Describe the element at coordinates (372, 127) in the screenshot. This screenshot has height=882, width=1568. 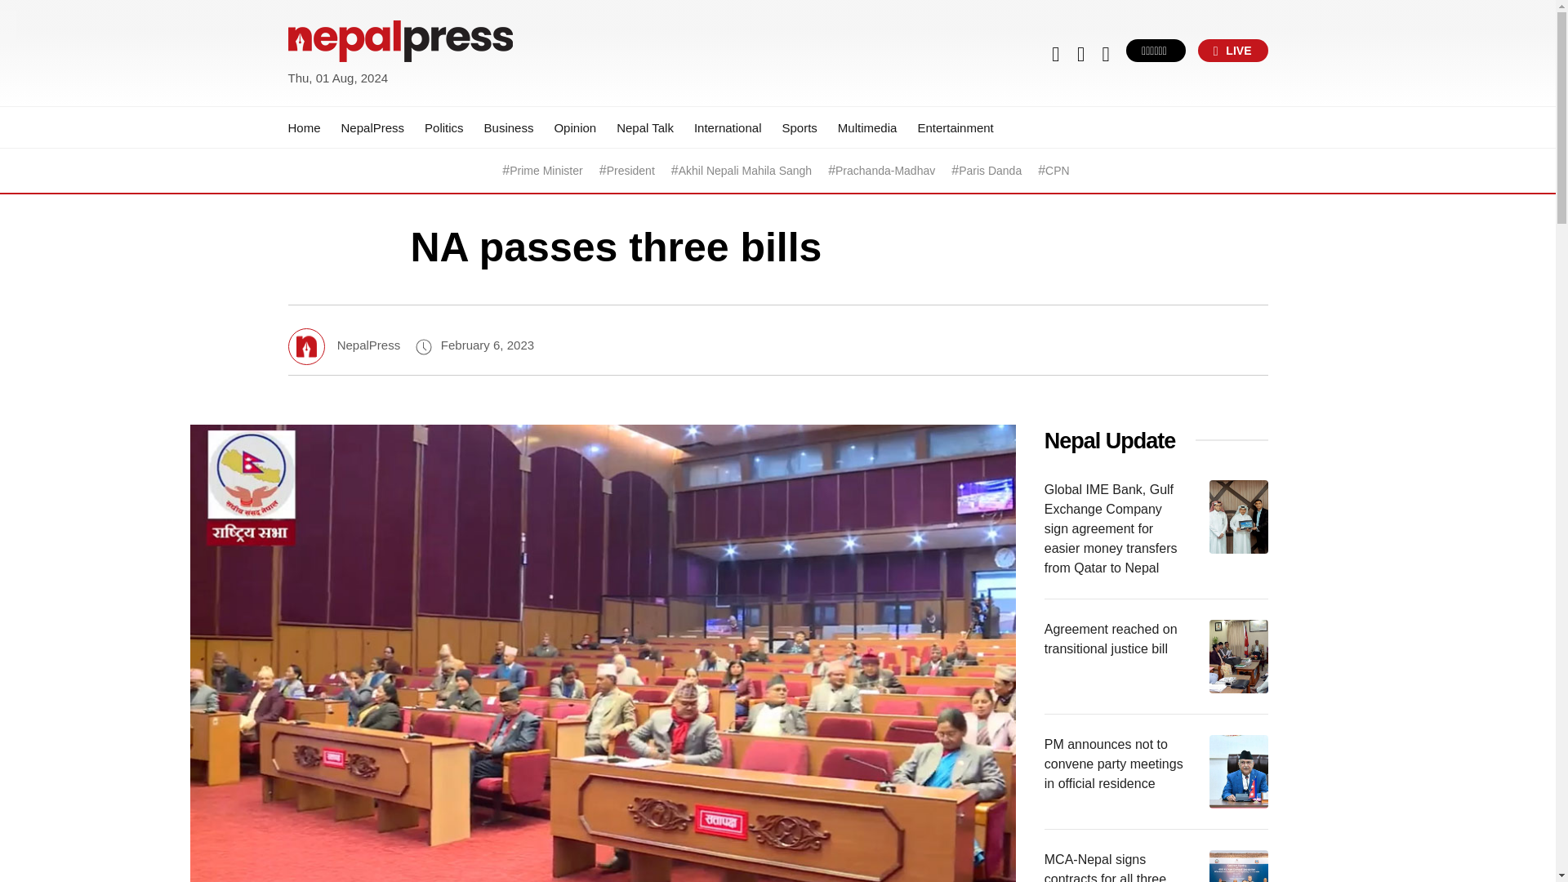
I see `NepalPress` at that location.